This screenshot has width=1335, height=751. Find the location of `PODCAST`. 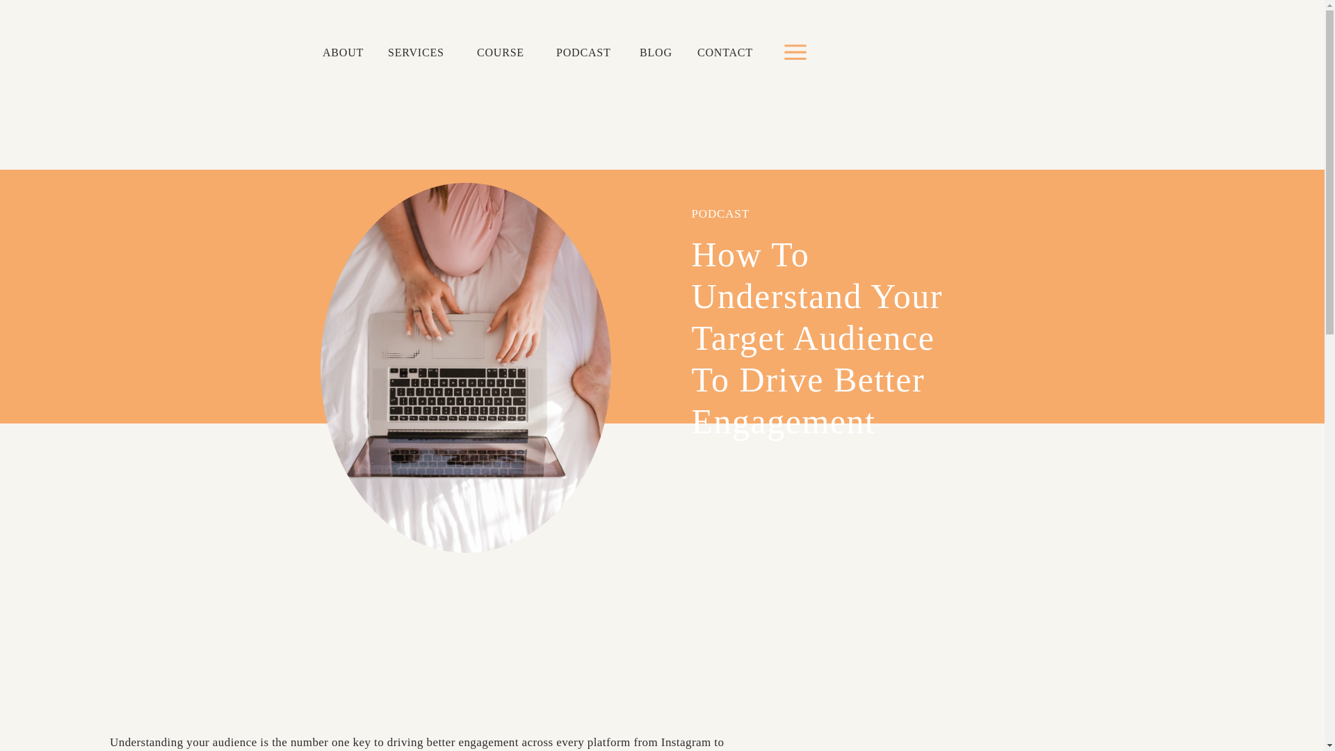

PODCAST is located at coordinates (720, 214).